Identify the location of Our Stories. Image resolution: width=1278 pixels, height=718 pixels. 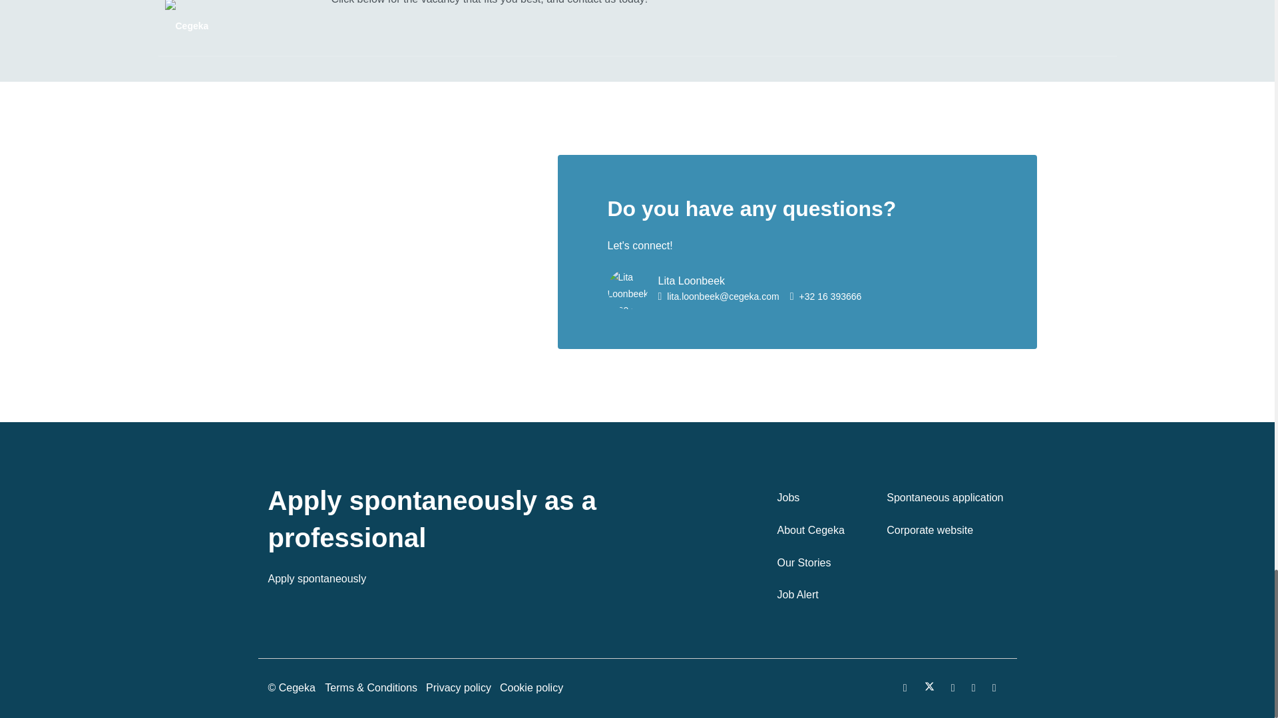
(811, 562).